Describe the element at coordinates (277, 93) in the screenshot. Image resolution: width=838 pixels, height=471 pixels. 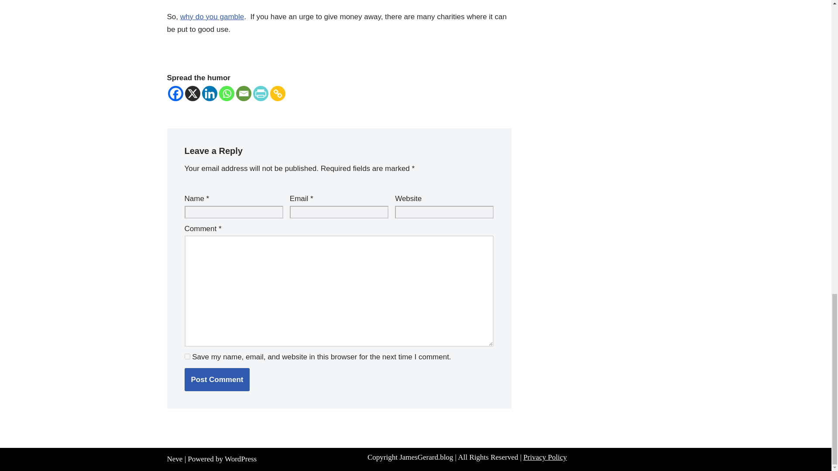
I see `Copy Link` at that location.